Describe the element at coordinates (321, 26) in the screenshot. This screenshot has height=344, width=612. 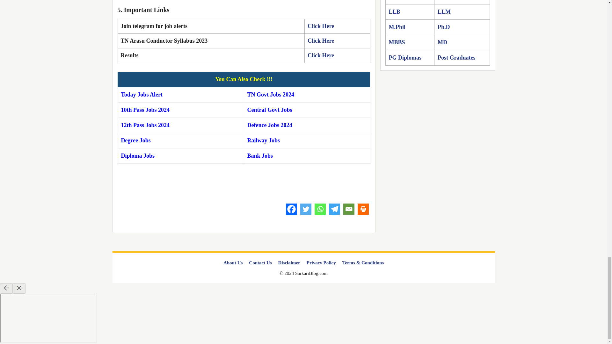
I see `Click Here` at that location.